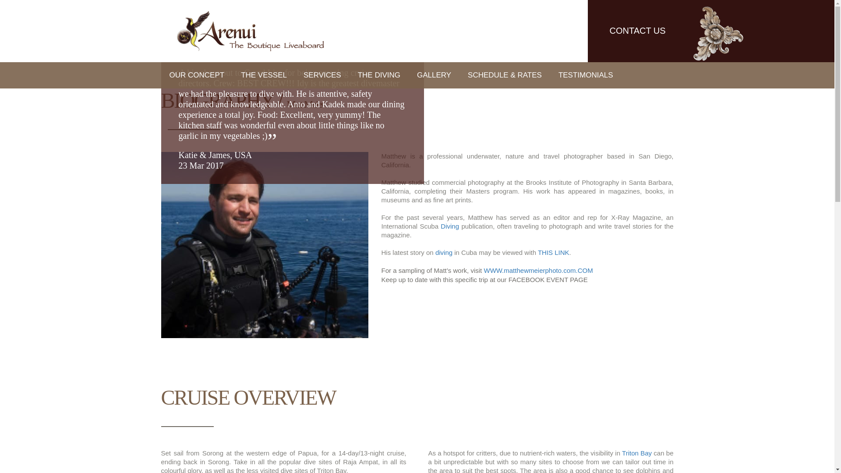  What do you see at coordinates (264, 75) in the screenshot?
I see `THE VESSEL` at bounding box center [264, 75].